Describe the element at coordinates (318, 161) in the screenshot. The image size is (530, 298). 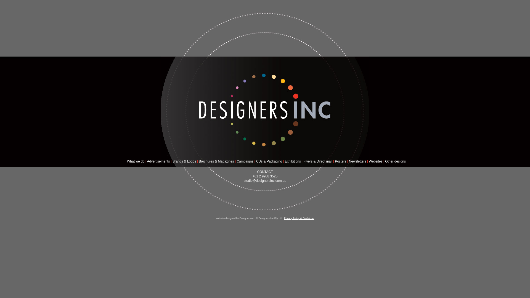
I see `Flyers & Direct mail` at that location.